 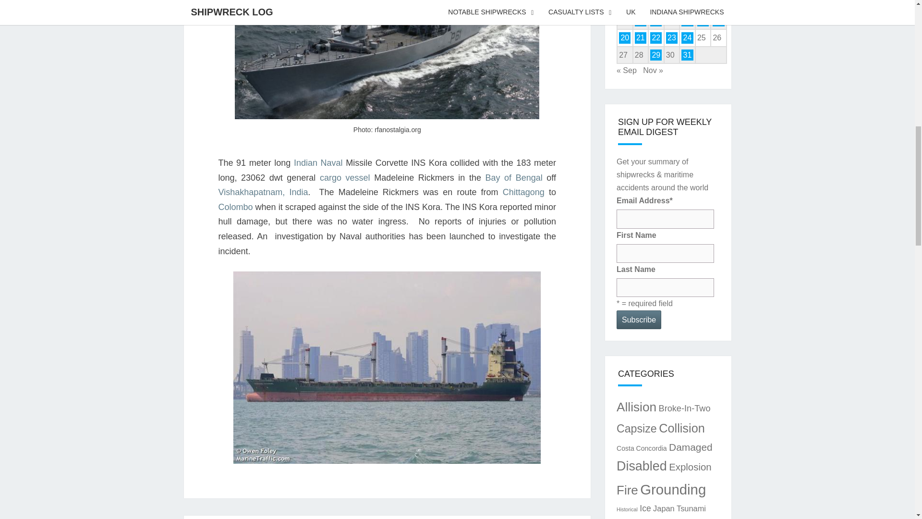 What do you see at coordinates (345, 178) in the screenshot?
I see `Cargo ship` at bounding box center [345, 178].